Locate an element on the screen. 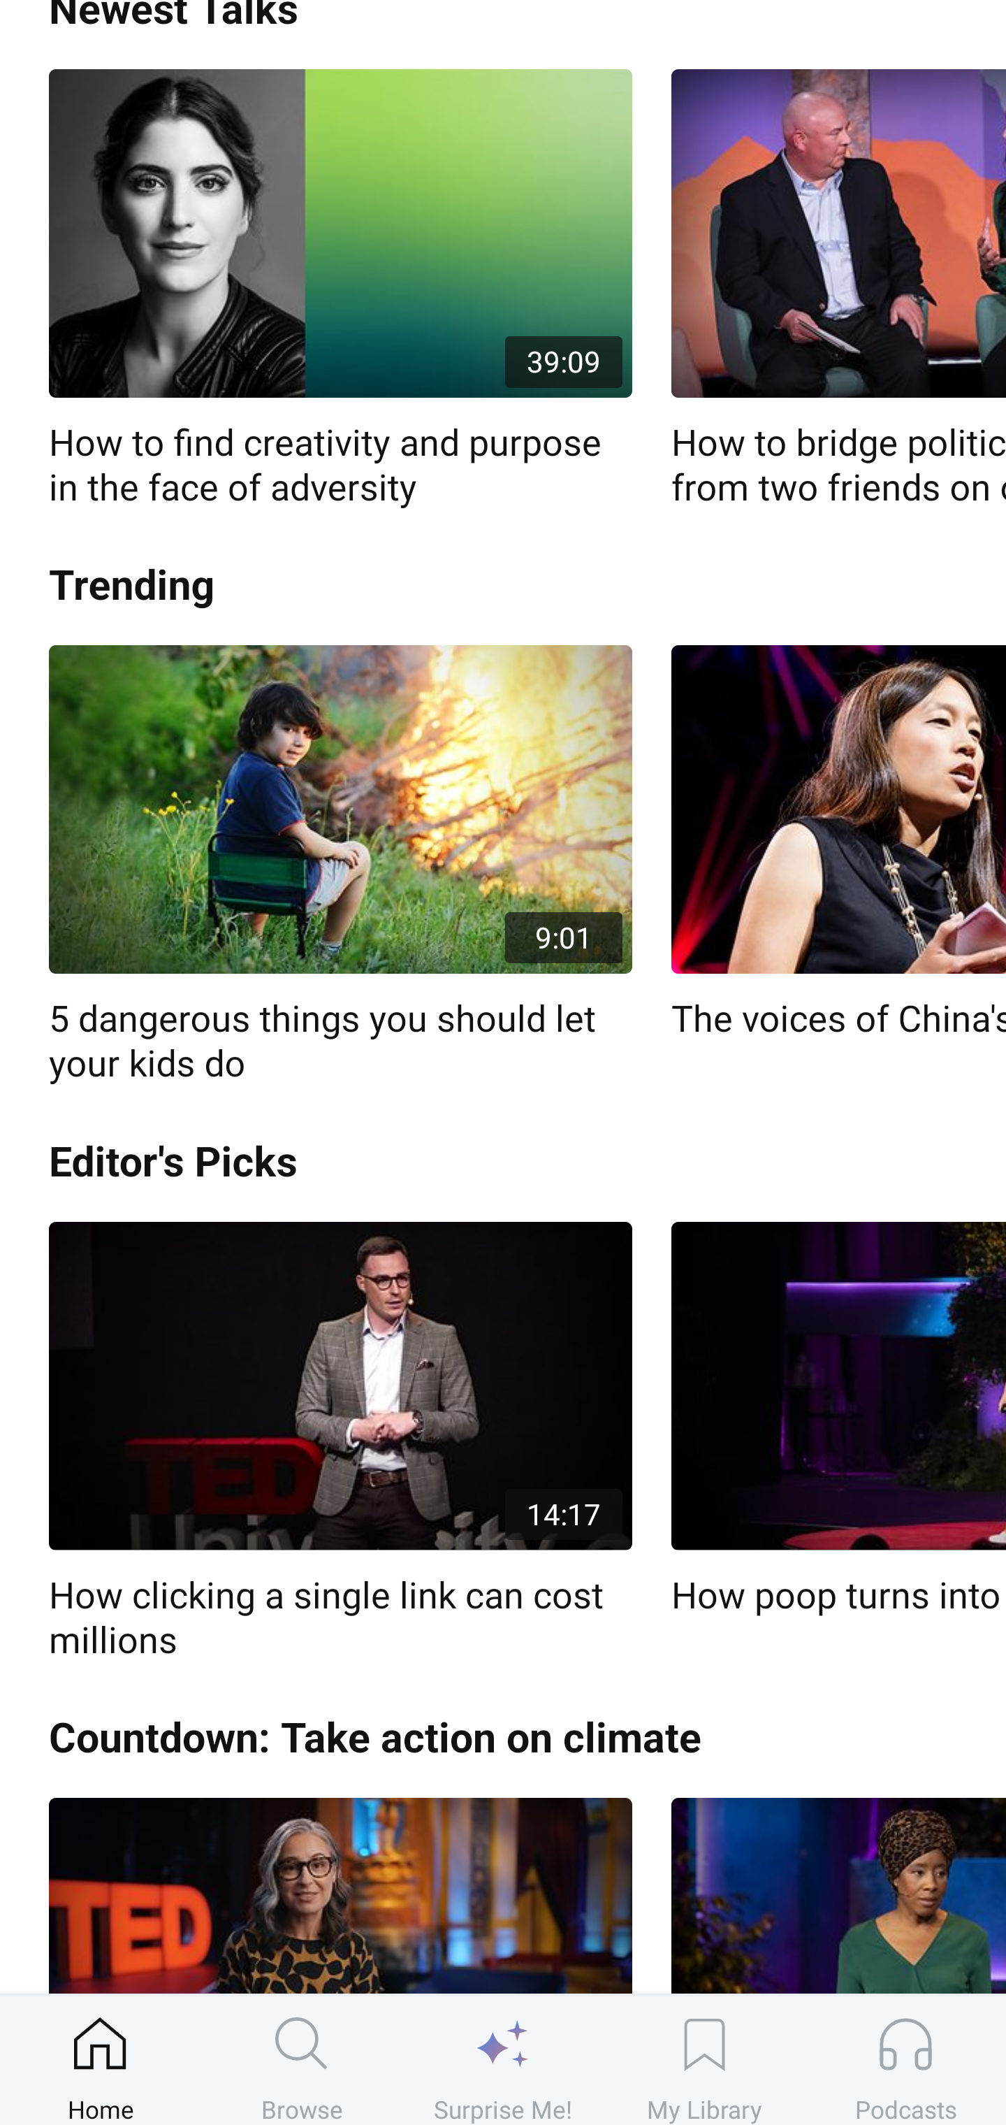  Browse is located at coordinates (302, 2060).